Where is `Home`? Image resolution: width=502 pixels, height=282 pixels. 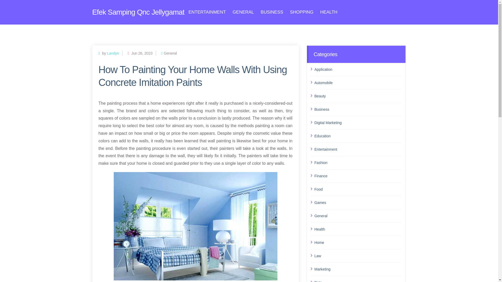 Home is located at coordinates (358, 242).